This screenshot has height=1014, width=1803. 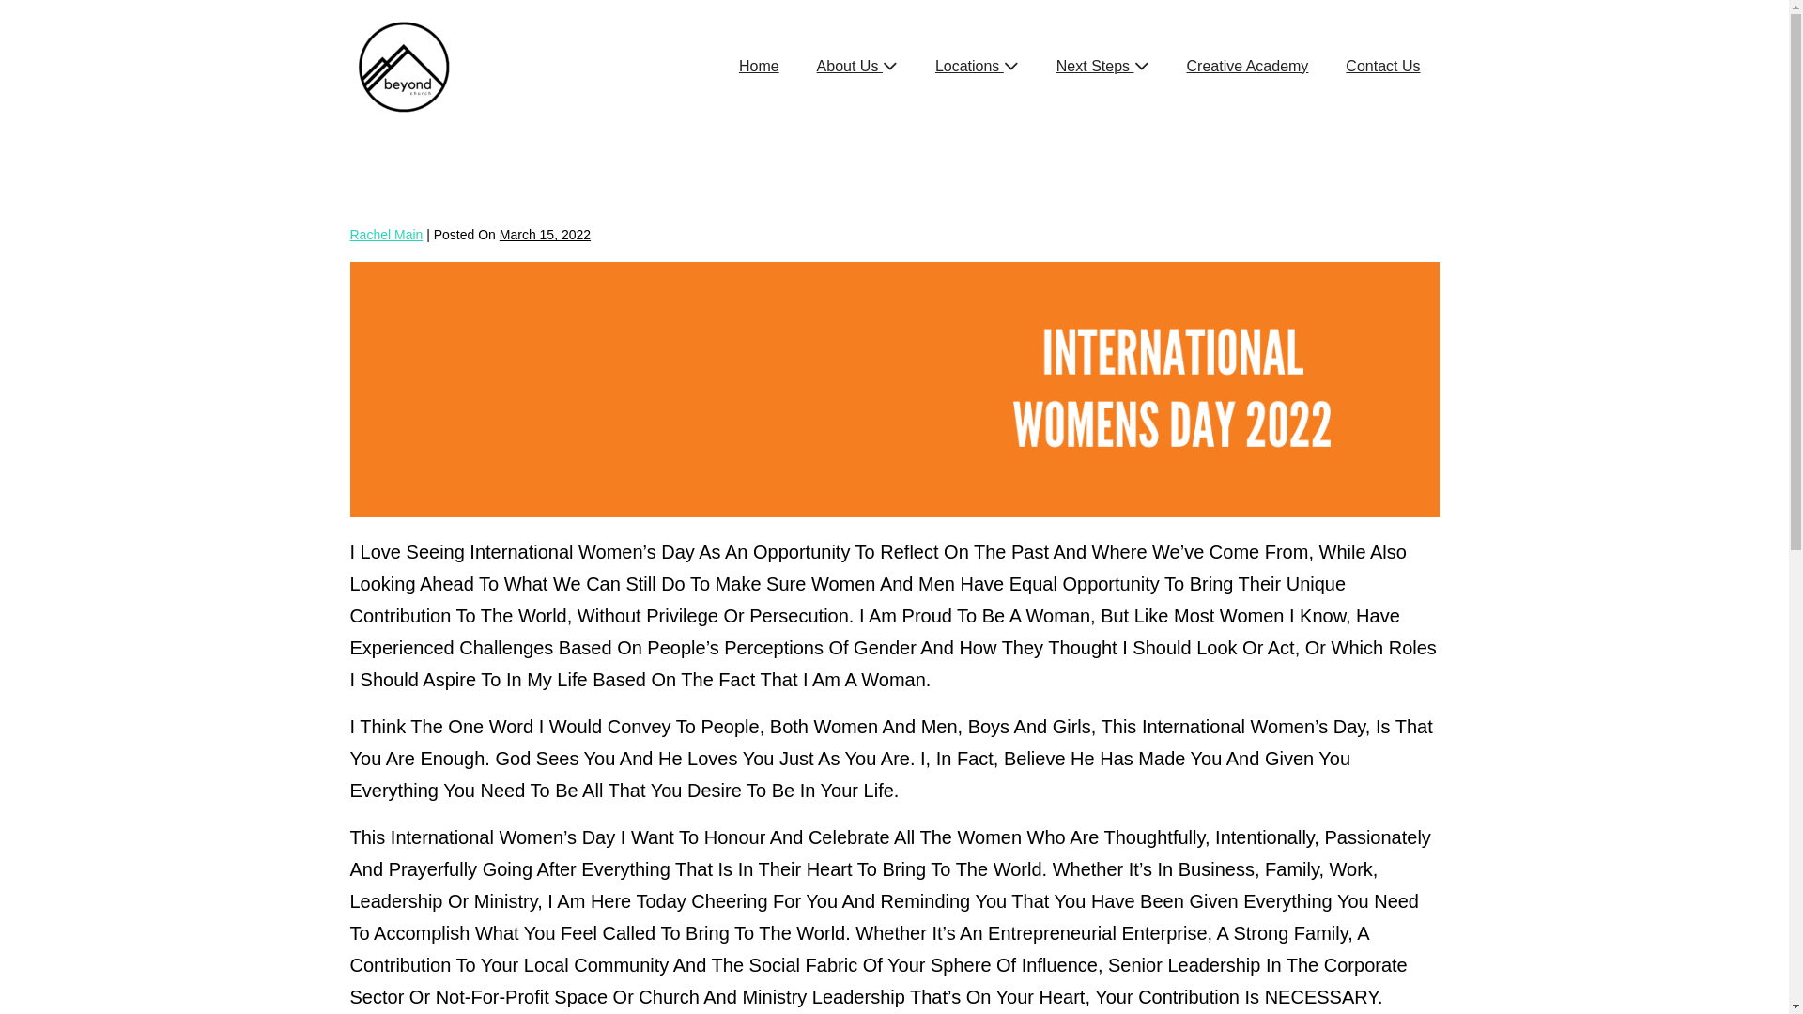 I want to click on Rachel Main, so click(x=386, y=235).